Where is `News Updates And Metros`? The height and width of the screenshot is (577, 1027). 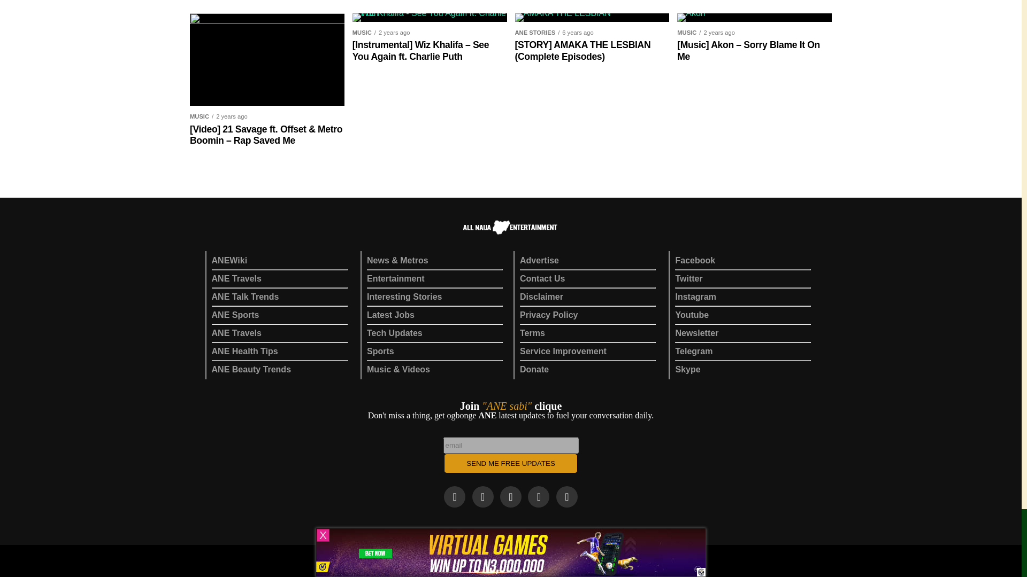 News Updates And Metros is located at coordinates (397, 260).